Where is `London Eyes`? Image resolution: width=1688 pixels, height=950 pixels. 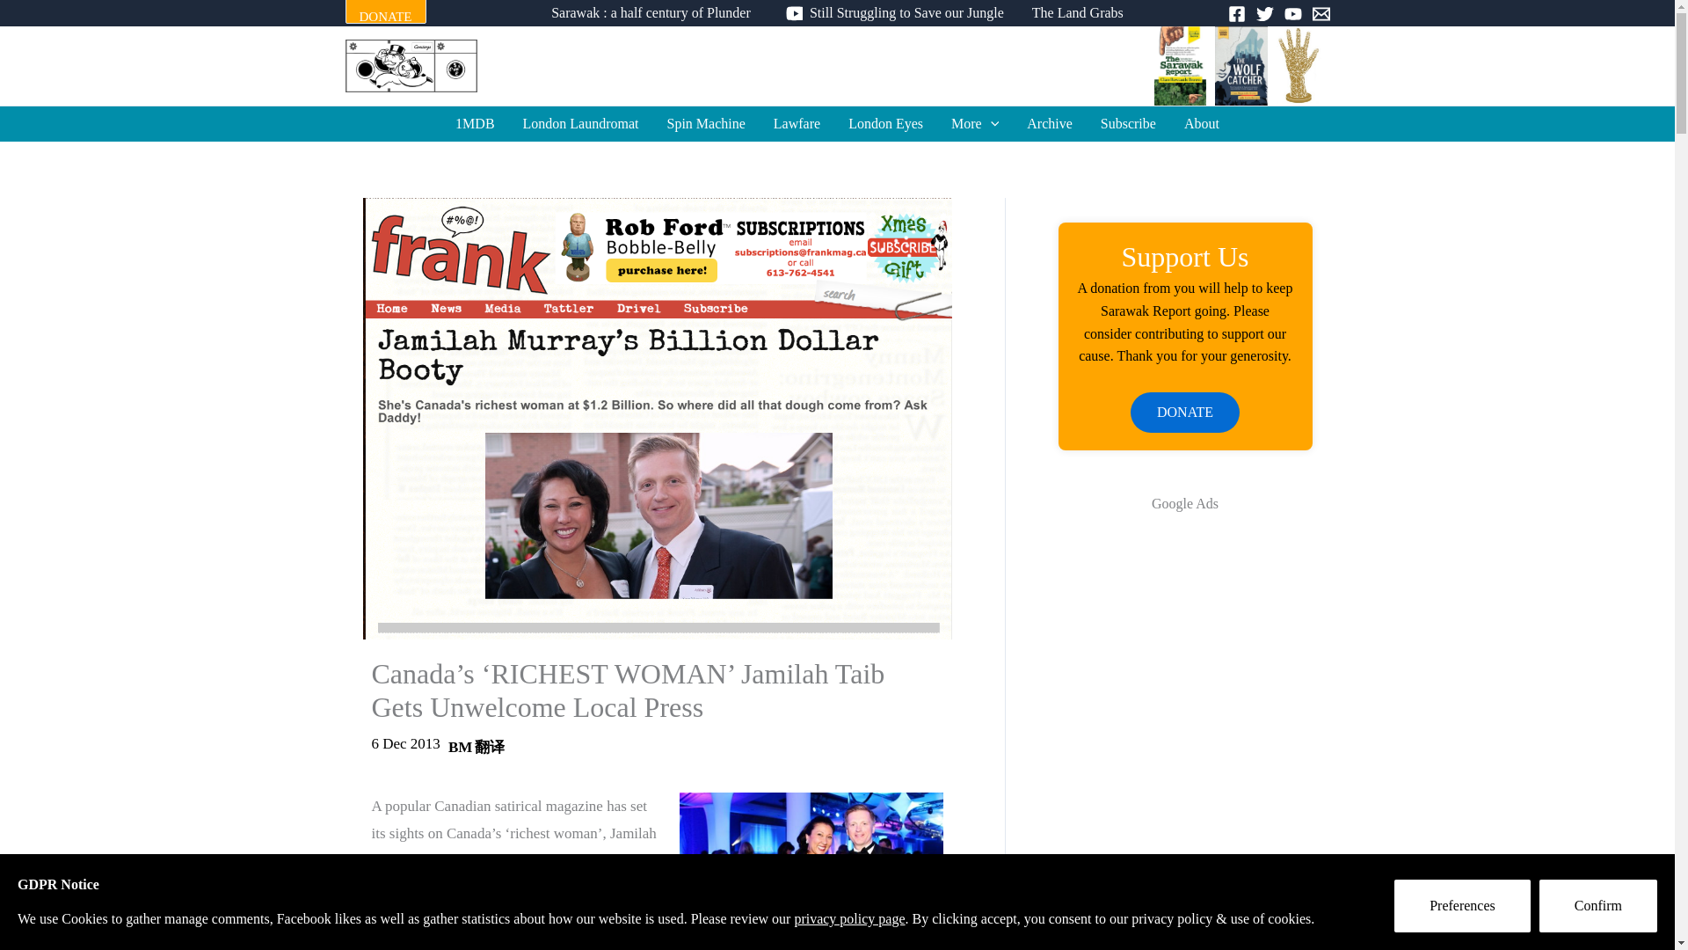
London Eyes is located at coordinates (884, 123).